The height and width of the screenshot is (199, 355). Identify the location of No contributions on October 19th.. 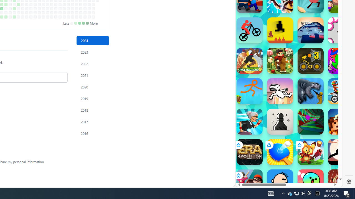
(52, 17).